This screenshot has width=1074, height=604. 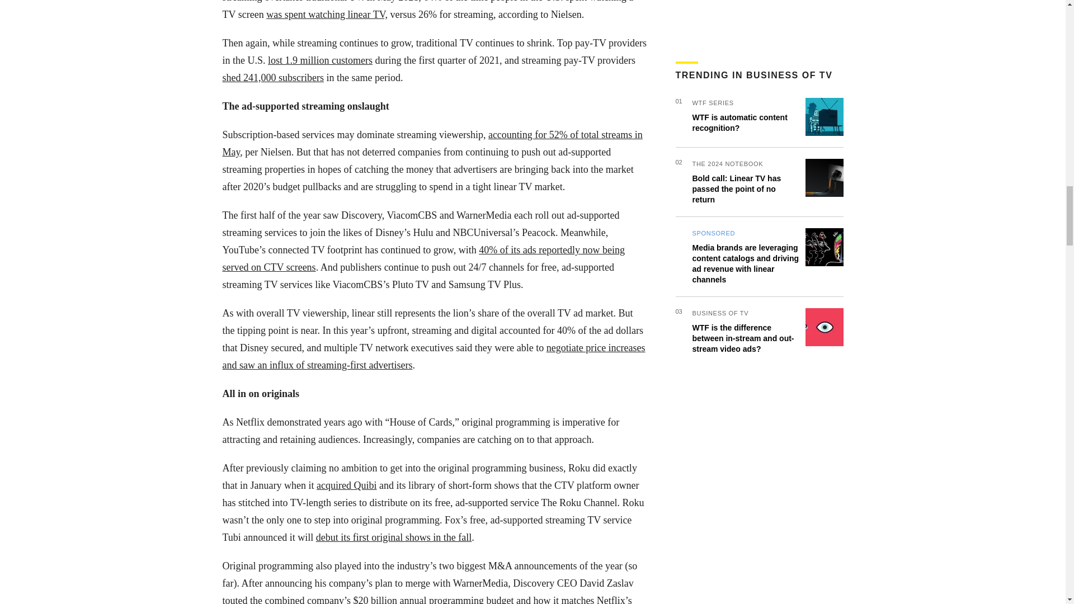 What do you see at coordinates (739, 26) in the screenshot?
I see `WTF is automatic content recognition?` at bounding box center [739, 26].